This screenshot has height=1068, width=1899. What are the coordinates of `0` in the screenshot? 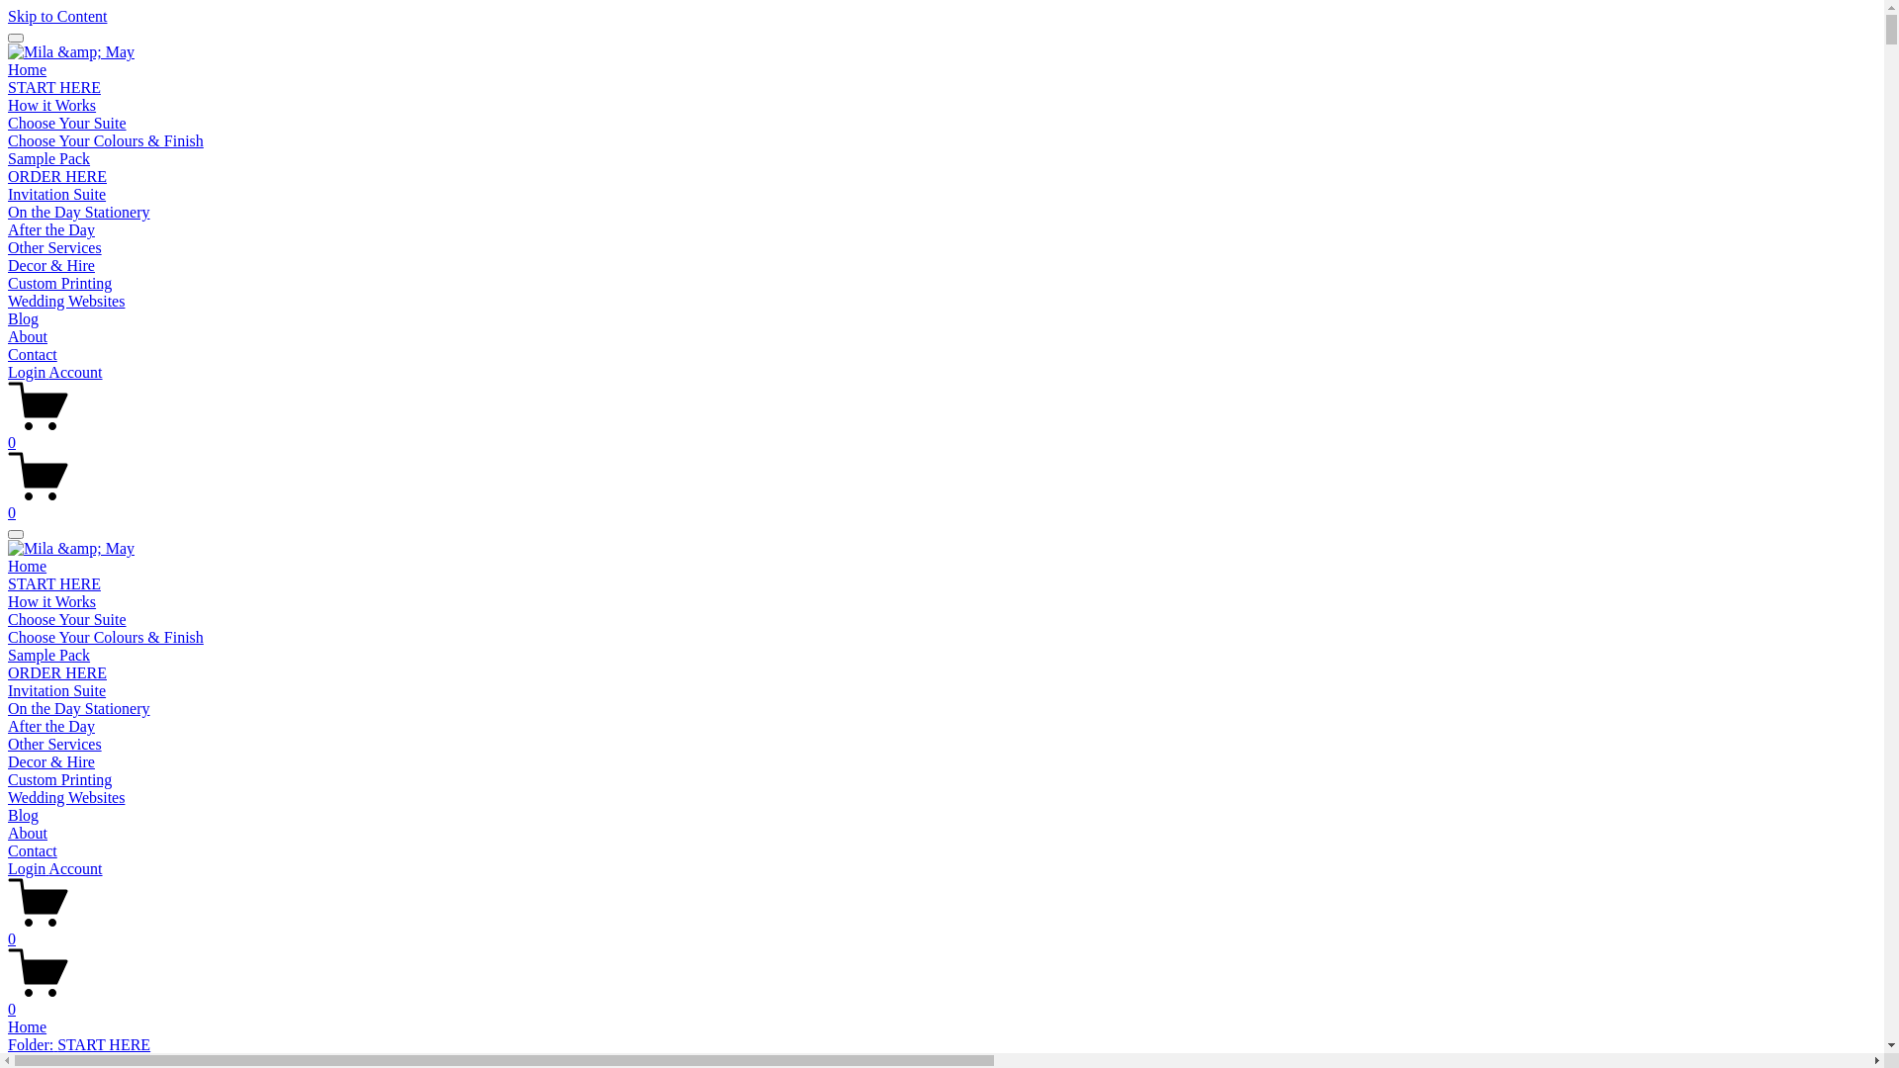 It's located at (942, 434).